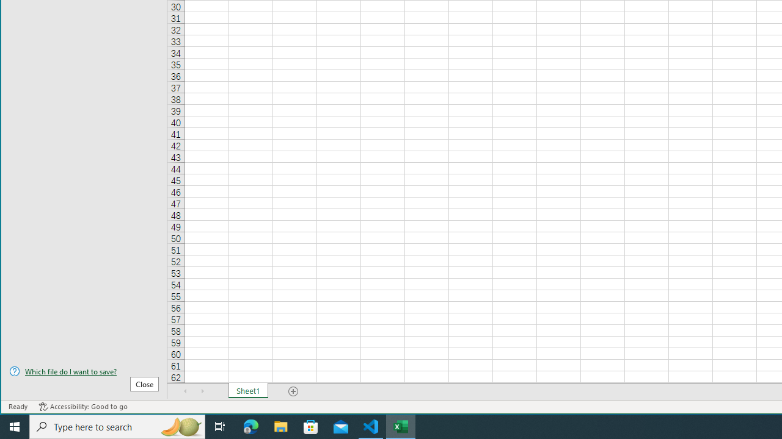 This screenshot has width=782, height=439. I want to click on Type here to search, so click(117, 427).